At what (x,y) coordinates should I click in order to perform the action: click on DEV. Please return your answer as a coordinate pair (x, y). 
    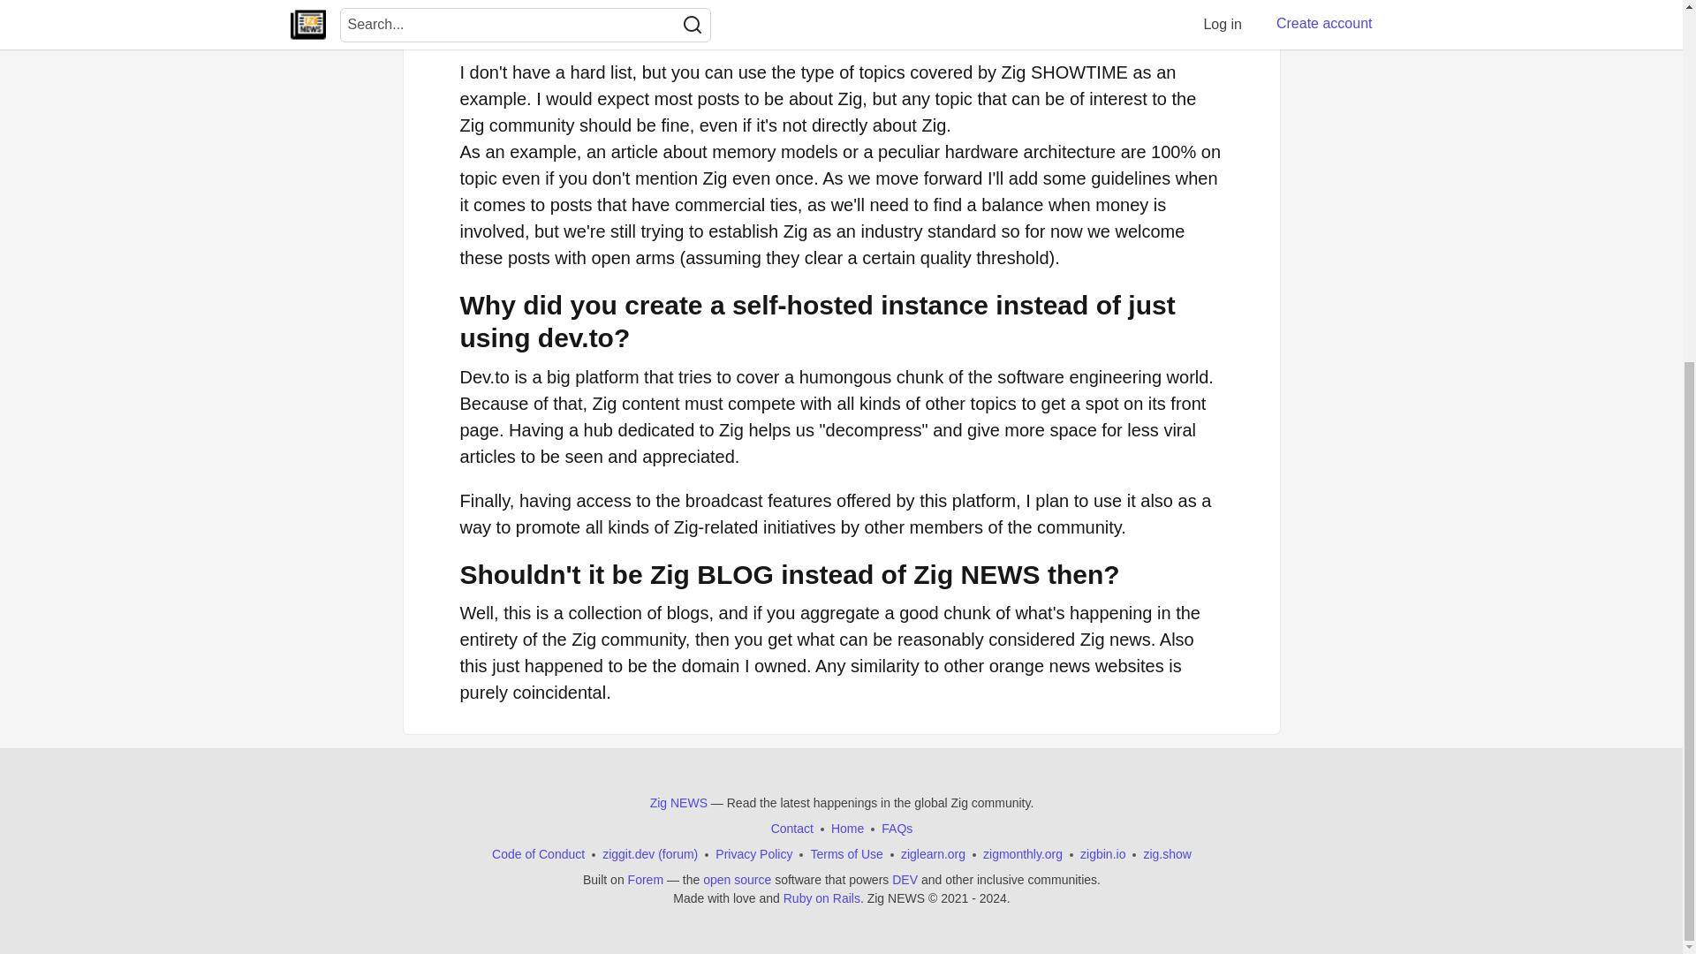
    Looking at the image, I should click on (905, 880).